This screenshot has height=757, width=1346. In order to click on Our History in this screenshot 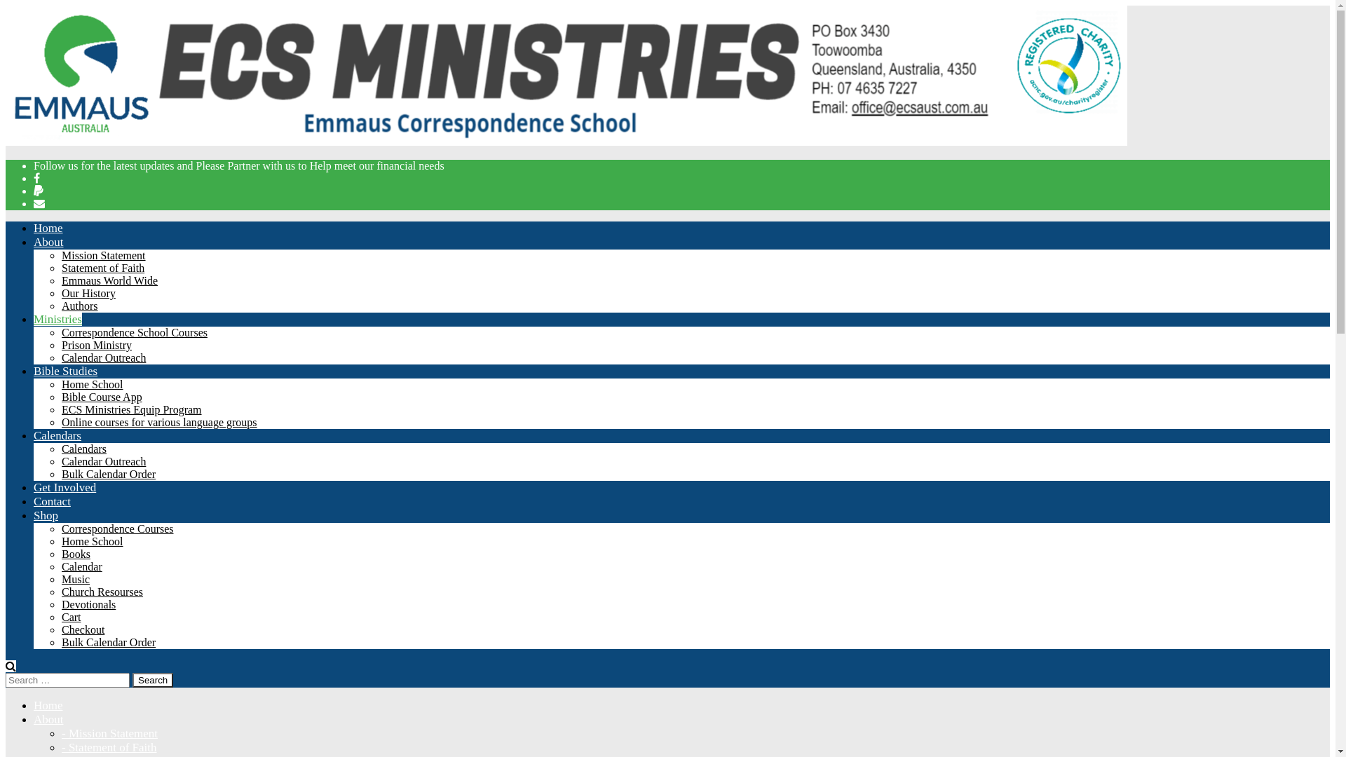, I will do `click(88, 293)`.